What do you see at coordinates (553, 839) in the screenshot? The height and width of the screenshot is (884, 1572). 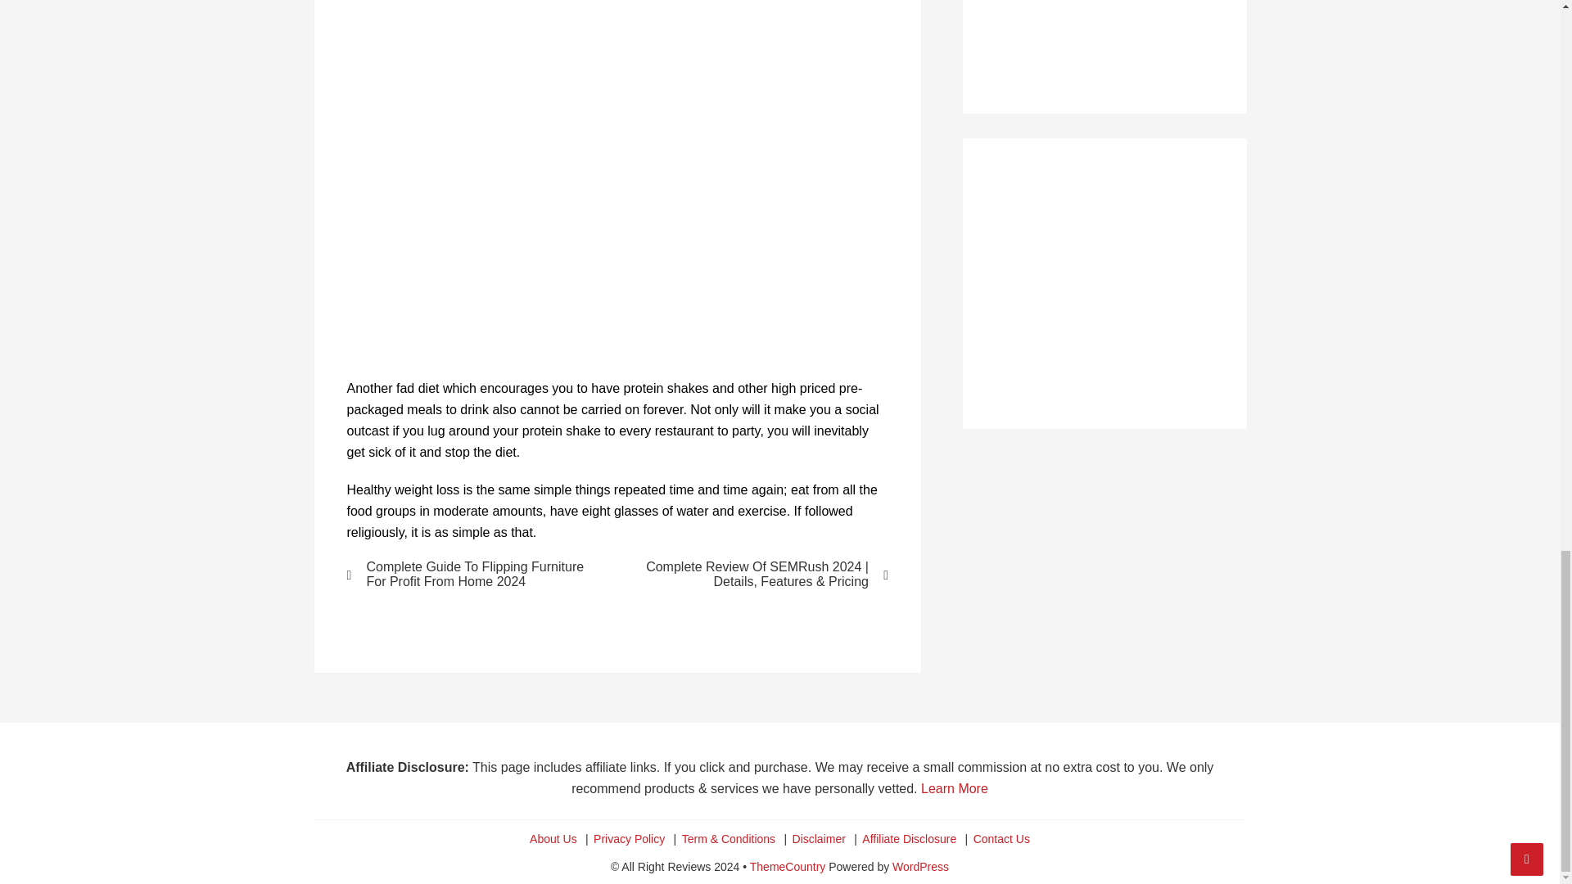 I see `About Us` at bounding box center [553, 839].